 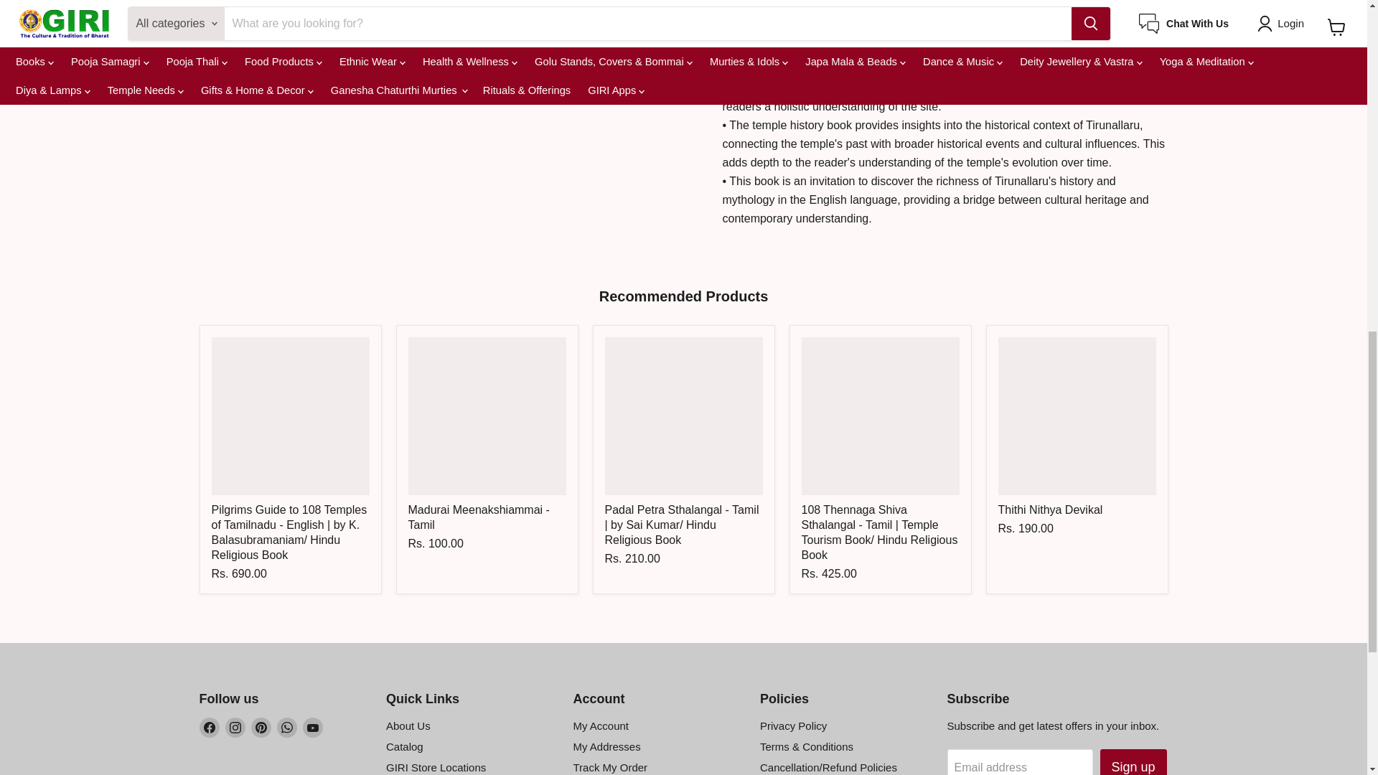 I want to click on Facebook, so click(x=210, y=728).